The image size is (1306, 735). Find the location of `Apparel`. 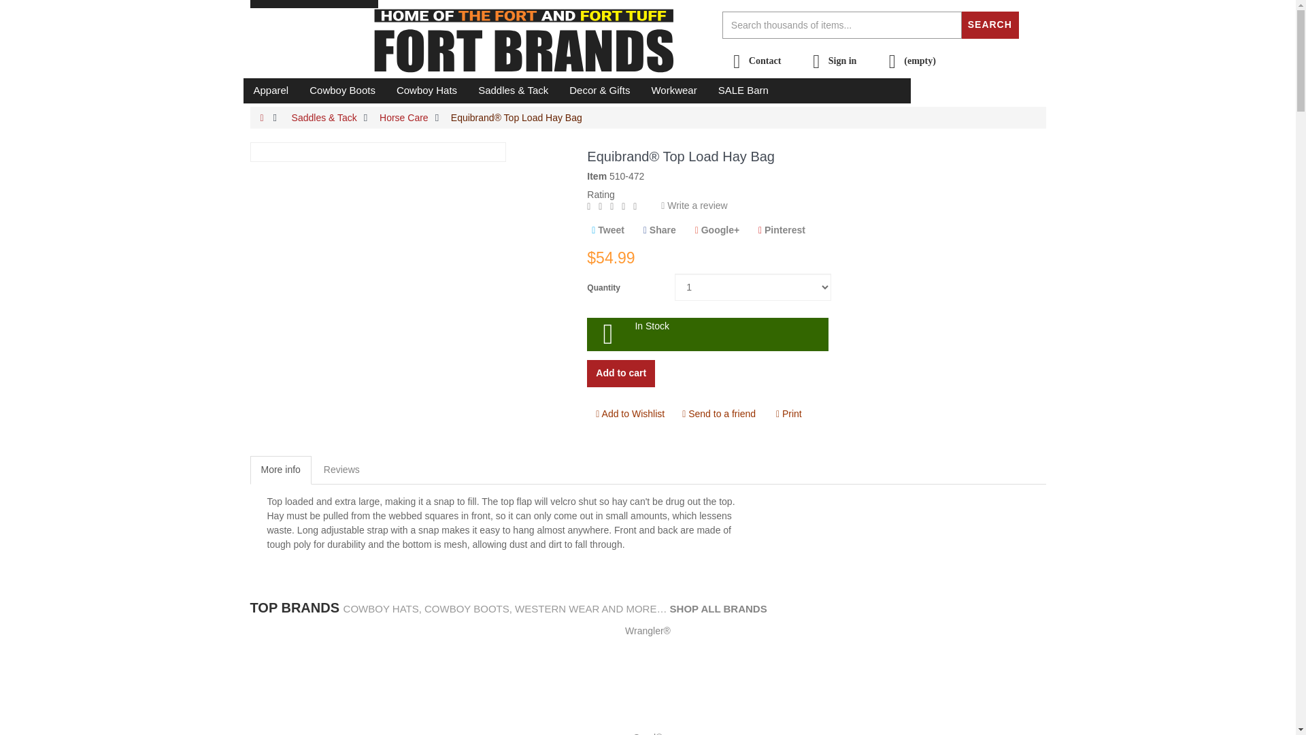

Apparel is located at coordinates (271, 90).